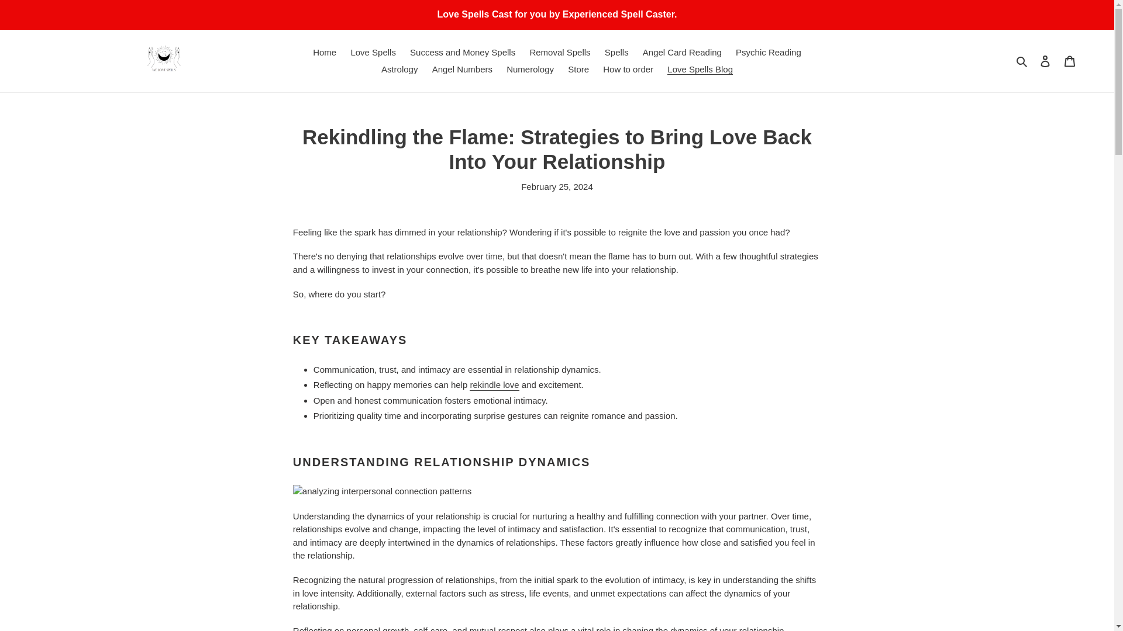 This screenshot has width=1123, height=631. I want to click on Log in, so click(1045, 61).